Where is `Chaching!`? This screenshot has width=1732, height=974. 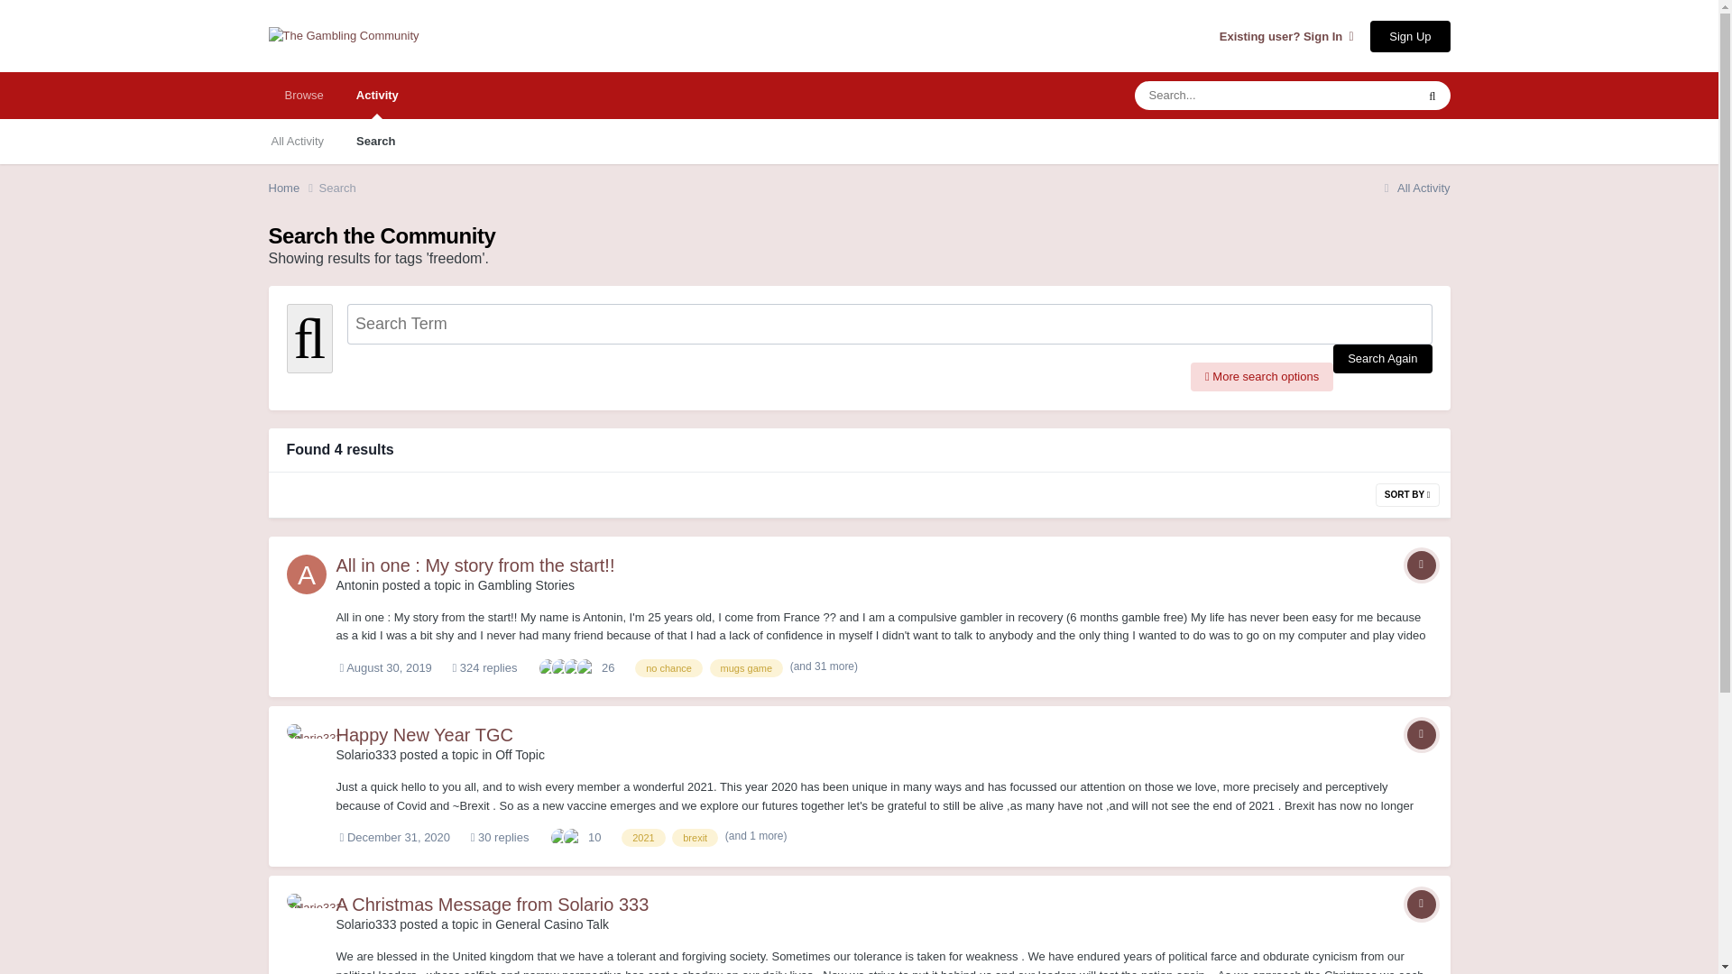 Chaching! is located at coordinates (561, 667).